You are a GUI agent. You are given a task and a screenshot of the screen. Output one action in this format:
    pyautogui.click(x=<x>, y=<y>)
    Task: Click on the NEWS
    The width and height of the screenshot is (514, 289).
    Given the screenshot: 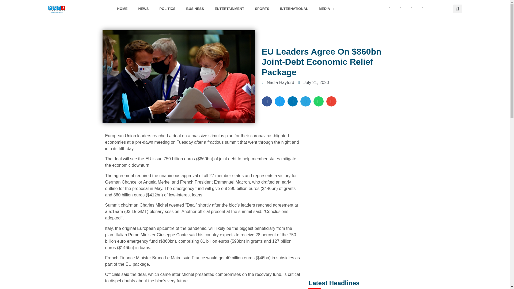 What is the action you would take?
    pyautogui.click(x=143, y=9)
    